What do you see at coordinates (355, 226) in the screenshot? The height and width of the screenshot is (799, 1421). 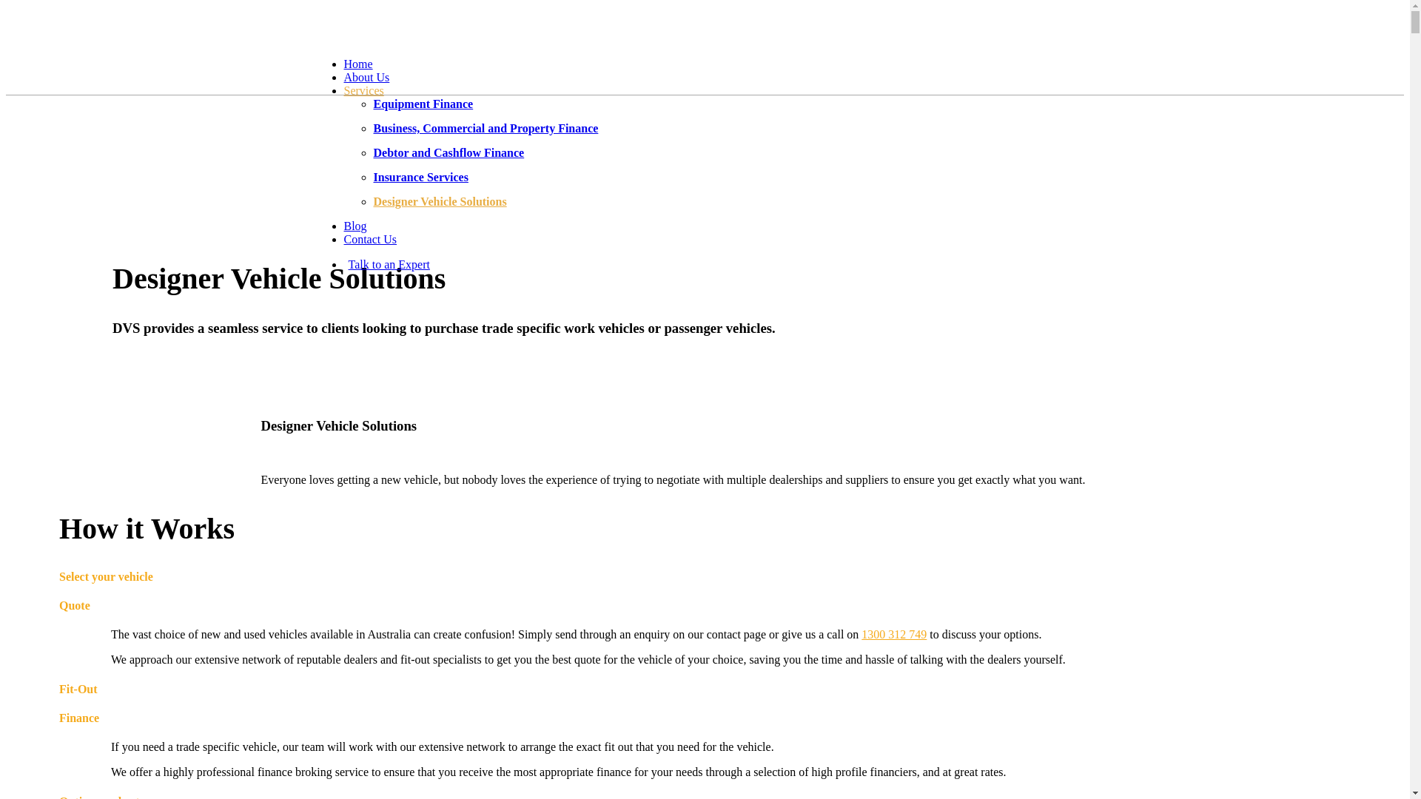 I see `Blog` at bounding box center [355, 226].